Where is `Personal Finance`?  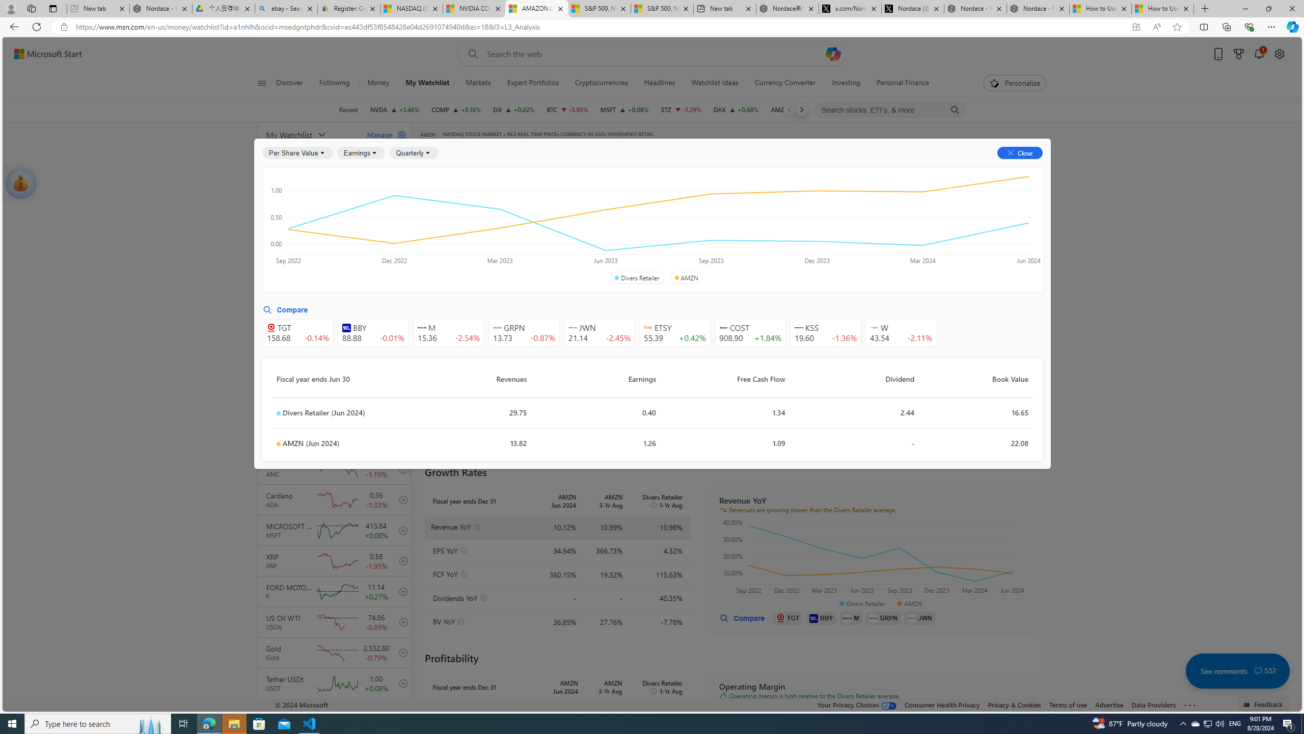 Personal Finance is located at coordinates (903, 83).